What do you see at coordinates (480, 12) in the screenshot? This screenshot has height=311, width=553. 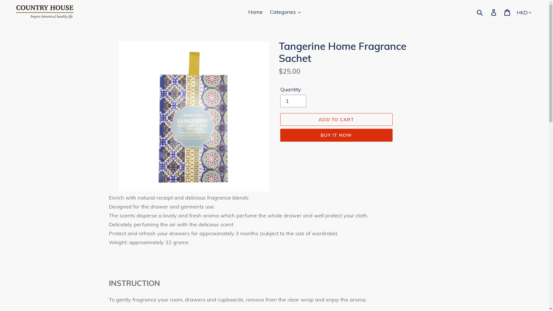 I see `Submit` at bounding box center [480, 12].